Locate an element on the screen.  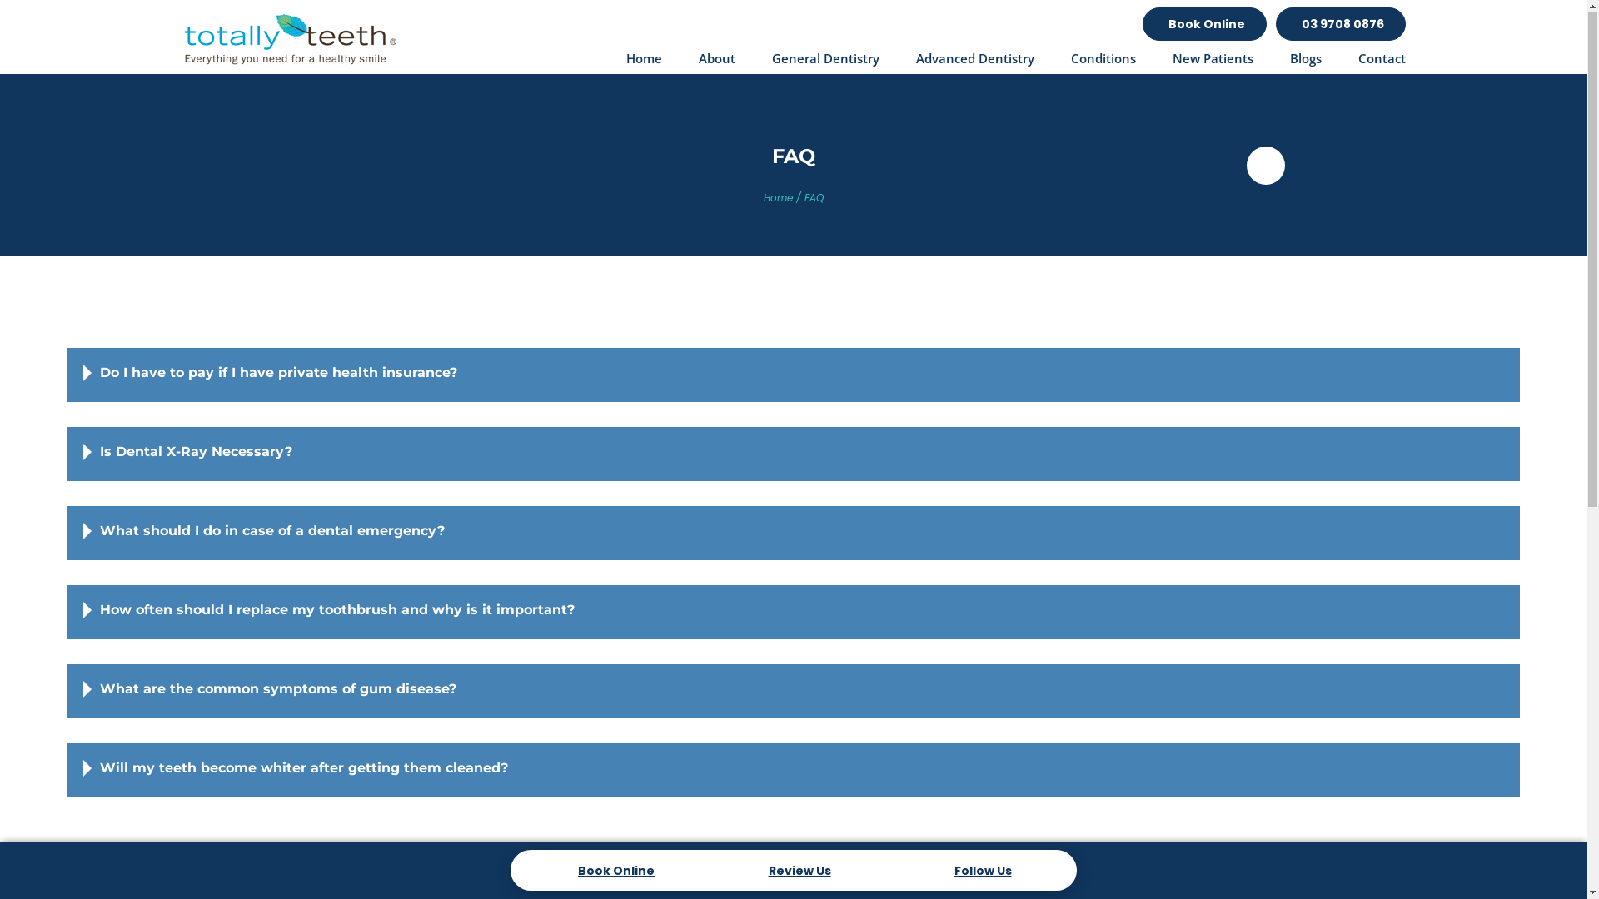
Advanced Dentistry is located at coordinates (975, 62).